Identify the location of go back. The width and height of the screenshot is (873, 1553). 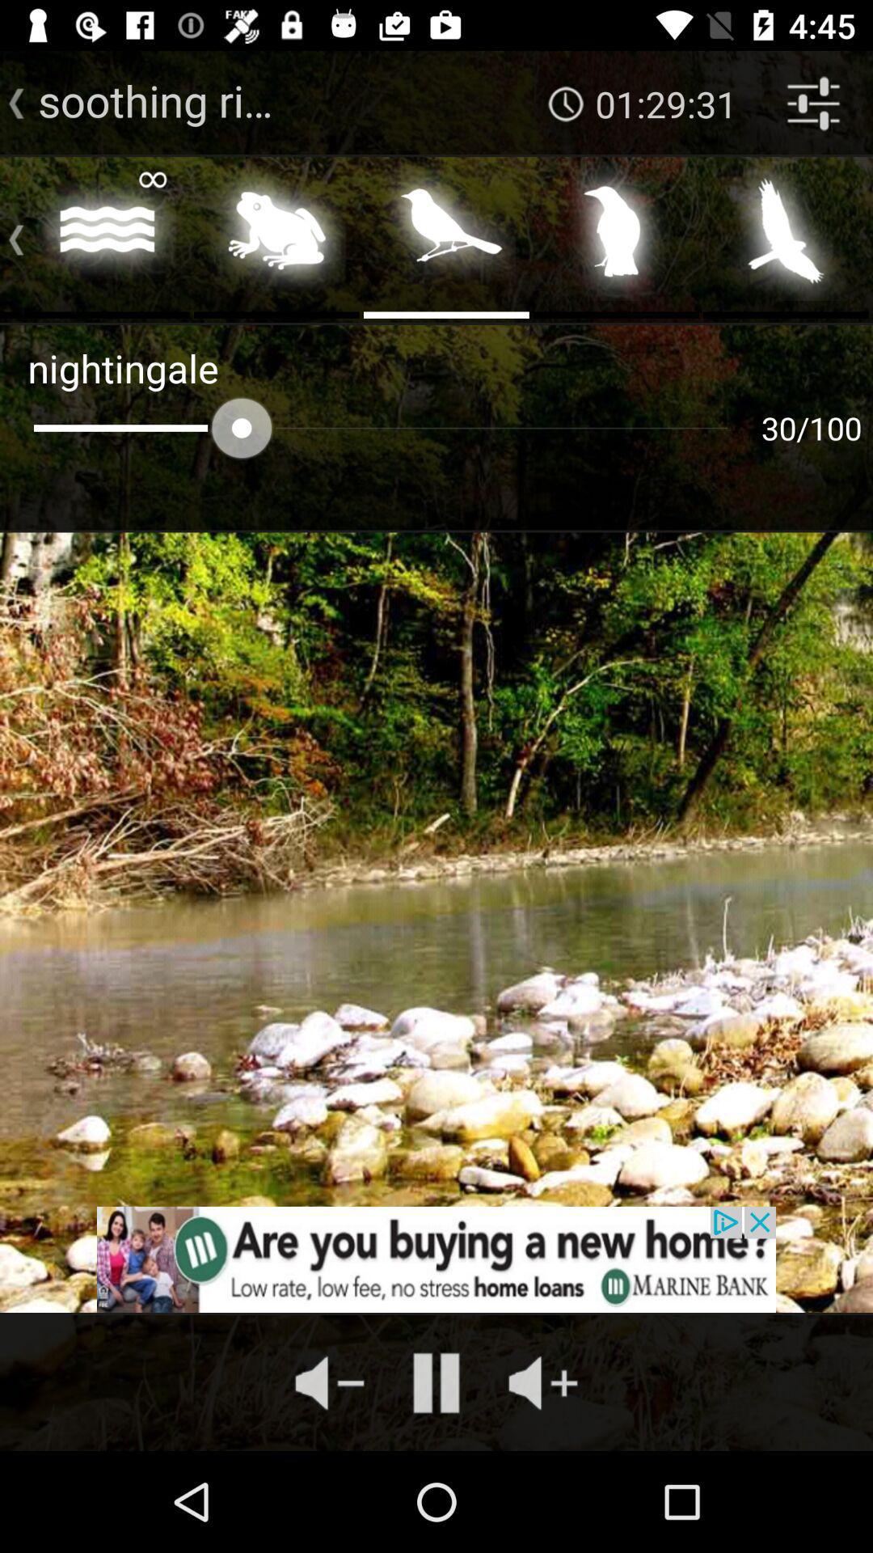
(10, 236).